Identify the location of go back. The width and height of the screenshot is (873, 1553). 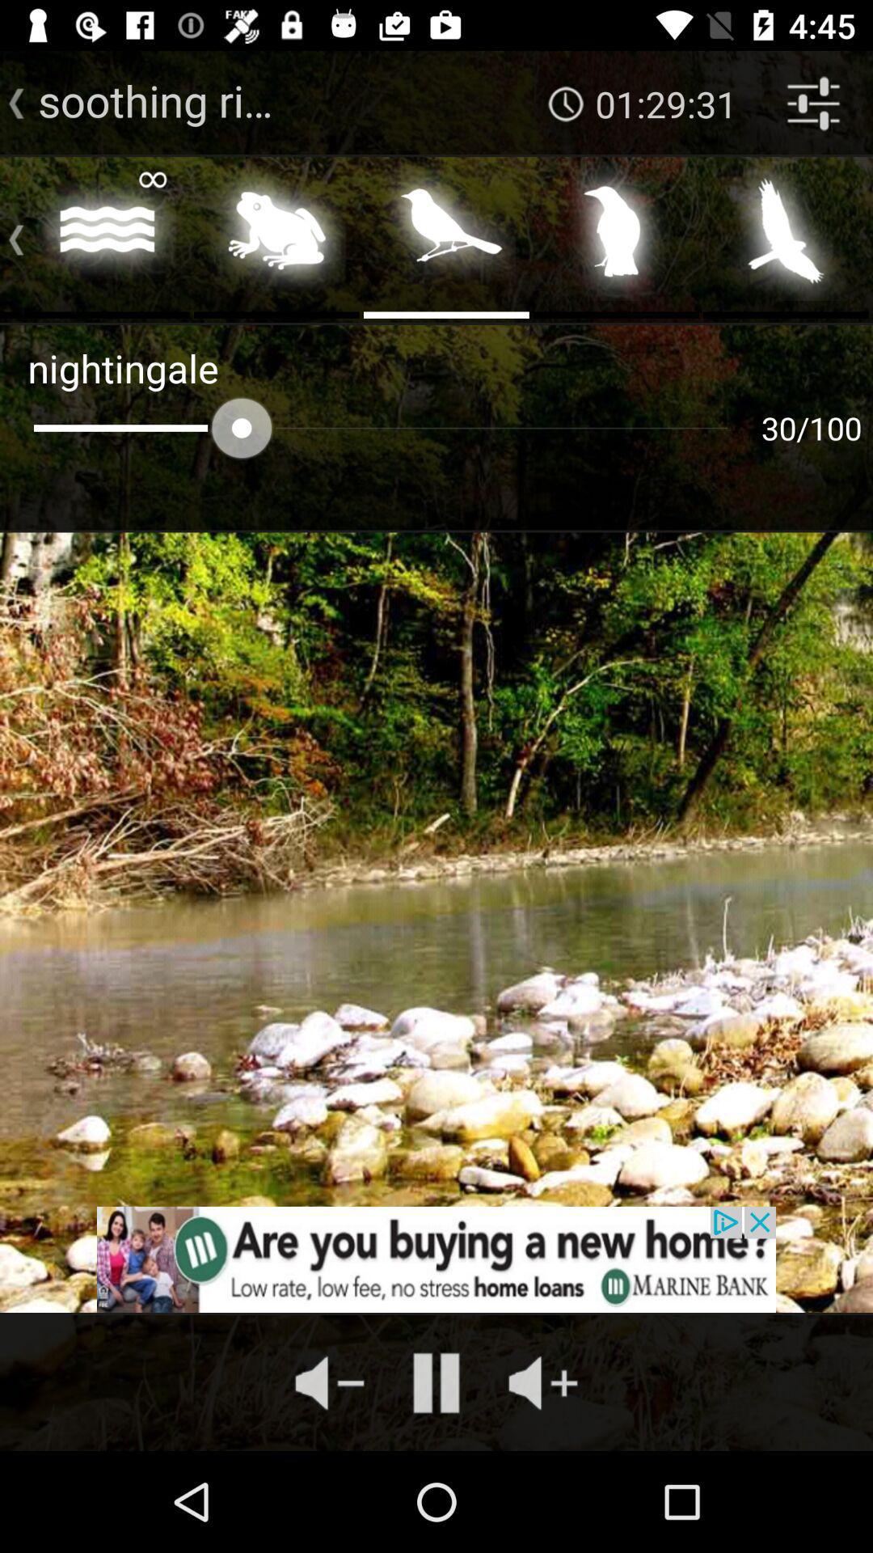
(10, 236).